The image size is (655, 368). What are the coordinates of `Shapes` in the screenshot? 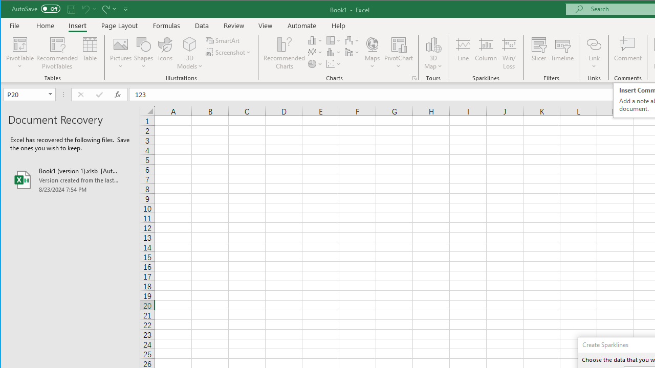 It's located at (143, 53).